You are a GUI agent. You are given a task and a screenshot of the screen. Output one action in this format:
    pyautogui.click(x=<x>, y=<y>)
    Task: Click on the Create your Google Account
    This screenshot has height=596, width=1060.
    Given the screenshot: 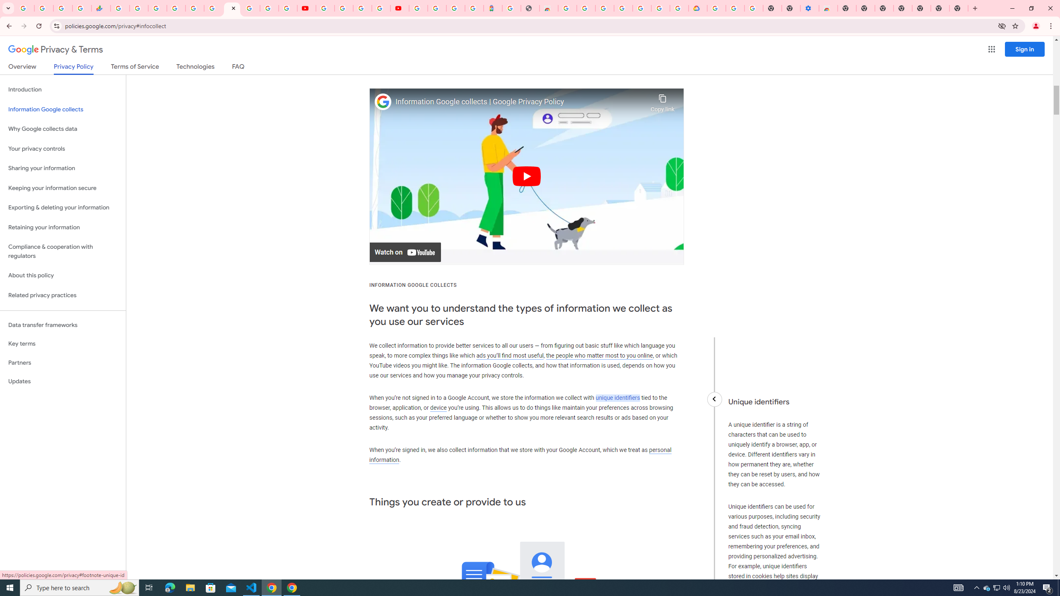 What is the action you would take?
    pyautogui.click(x=362, y=8)
    